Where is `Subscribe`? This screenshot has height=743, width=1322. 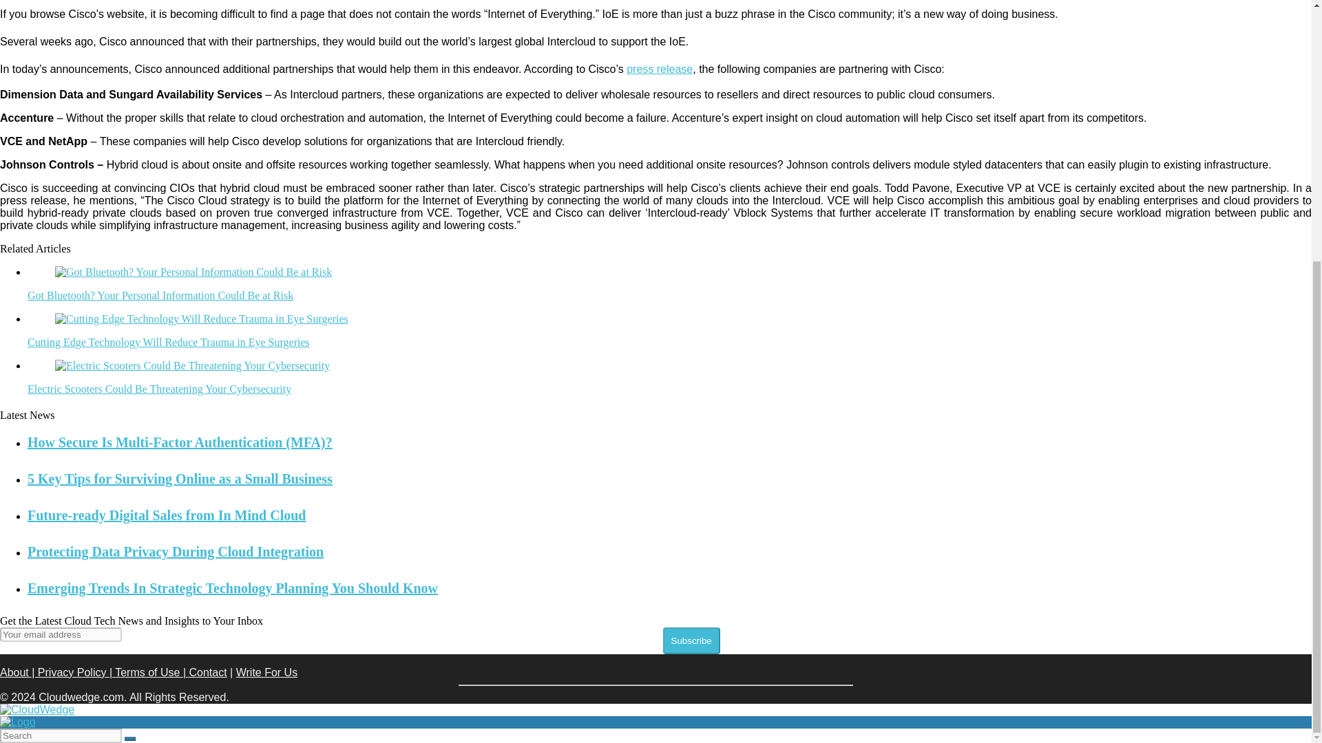
Subscribe is located at coordinates (690, 640).